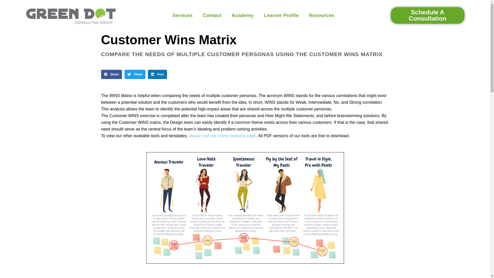 This screenshot has width=494, height=278. I want to click on Schedule A Consultation, so click(427, 15).